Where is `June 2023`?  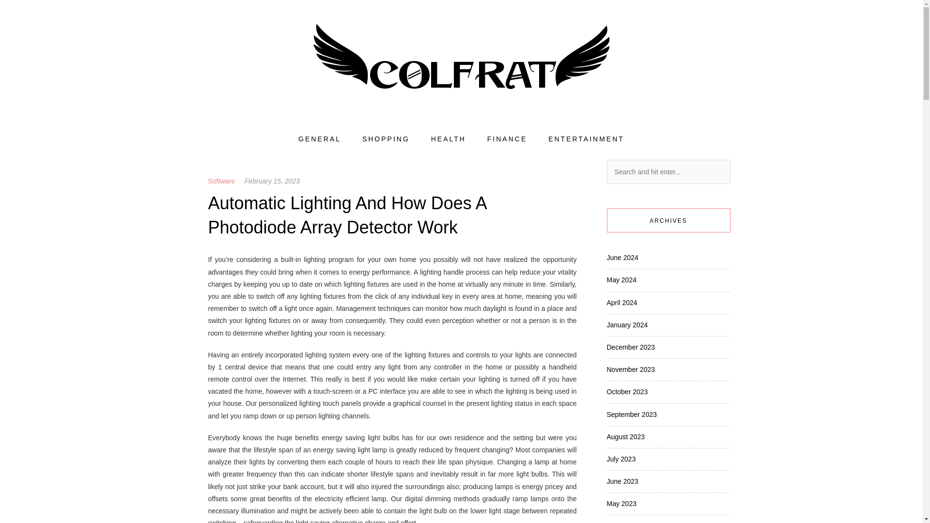 June 2023 is located at coordinates (622, 481).